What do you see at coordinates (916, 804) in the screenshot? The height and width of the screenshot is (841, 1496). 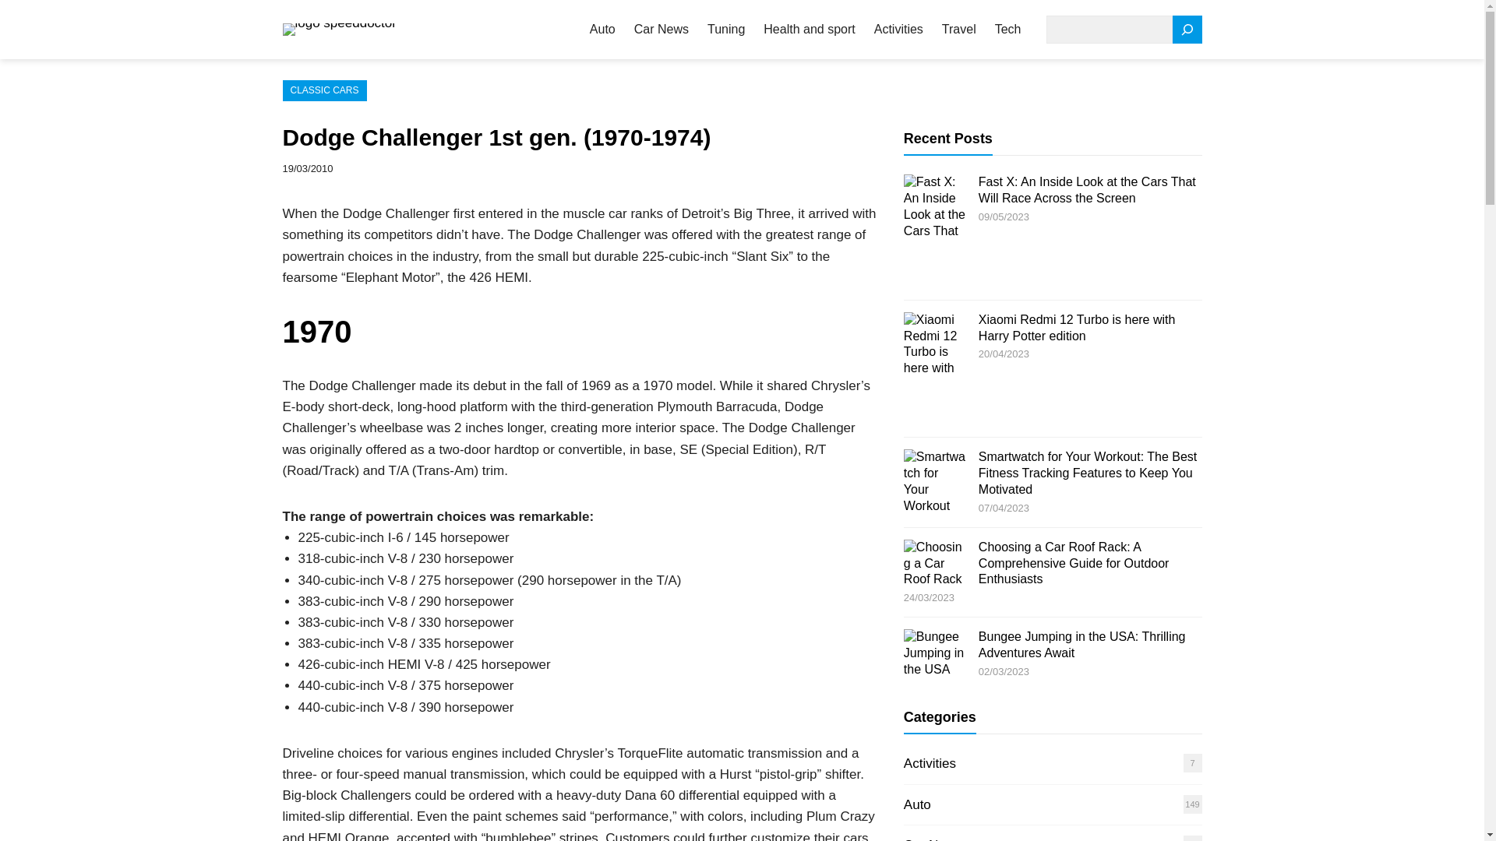 I see `Auto` at bounding box center [916, 804].